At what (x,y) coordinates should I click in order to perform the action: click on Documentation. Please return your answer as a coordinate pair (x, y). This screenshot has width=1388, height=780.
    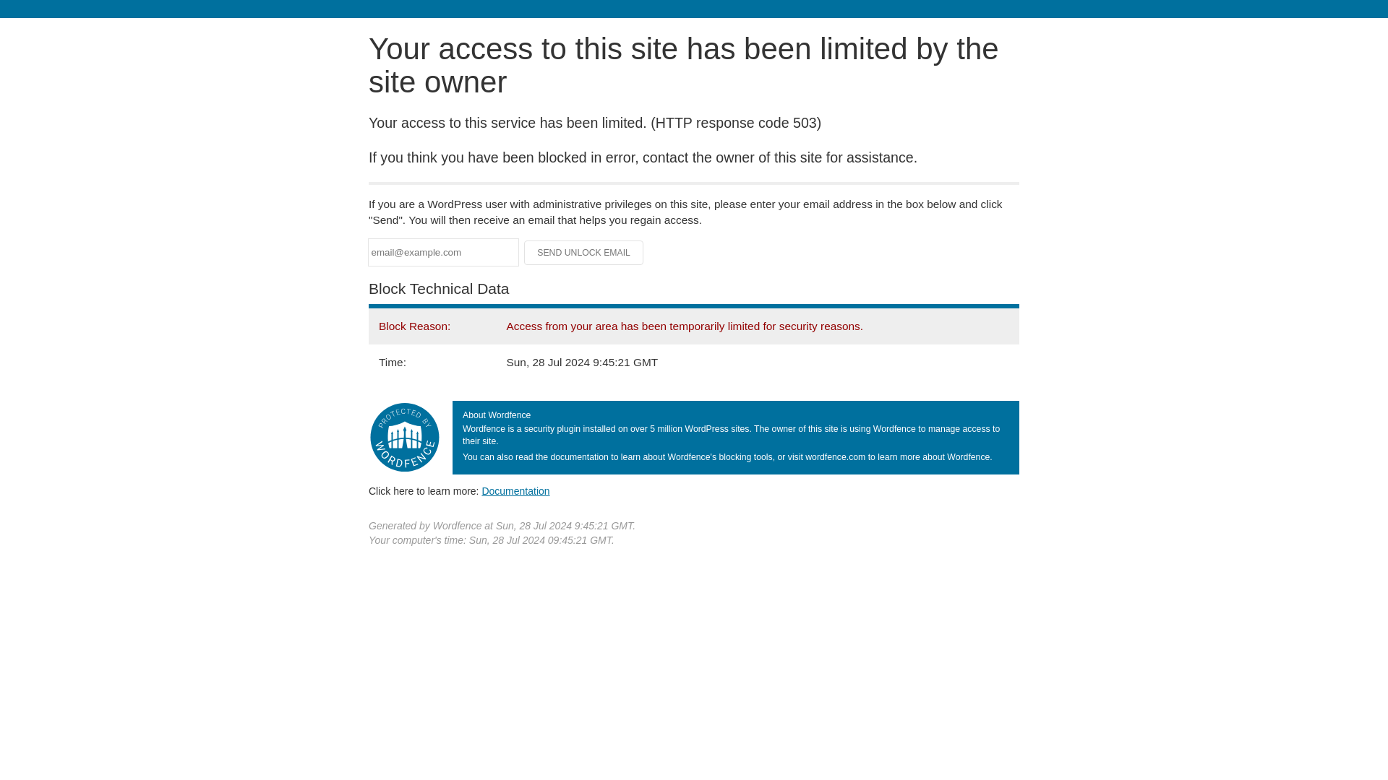
    Looking at the image, I should click on (515, 490).